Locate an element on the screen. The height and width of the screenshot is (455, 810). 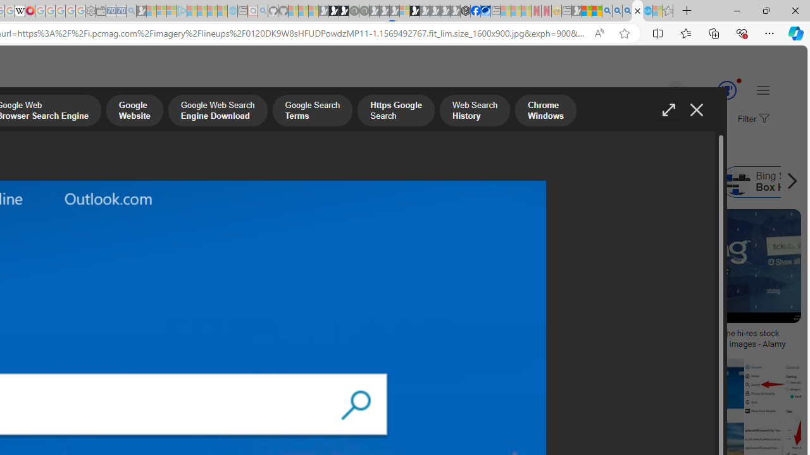
Https Google Search is located at coordinates (396, 112).